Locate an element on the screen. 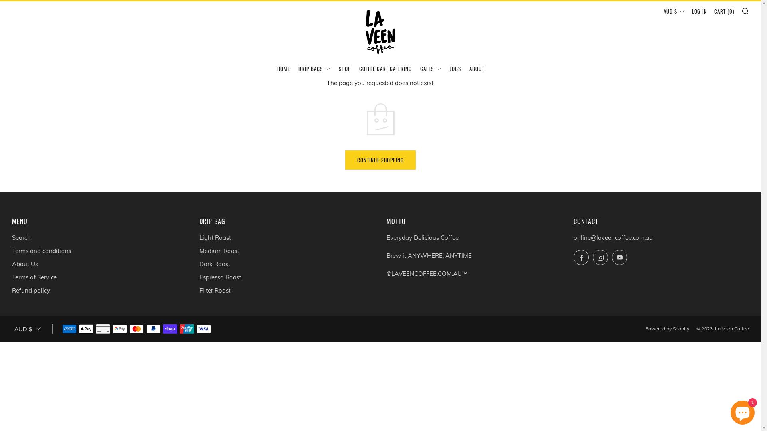  Terms of Service is located at coordinates (34, 277).